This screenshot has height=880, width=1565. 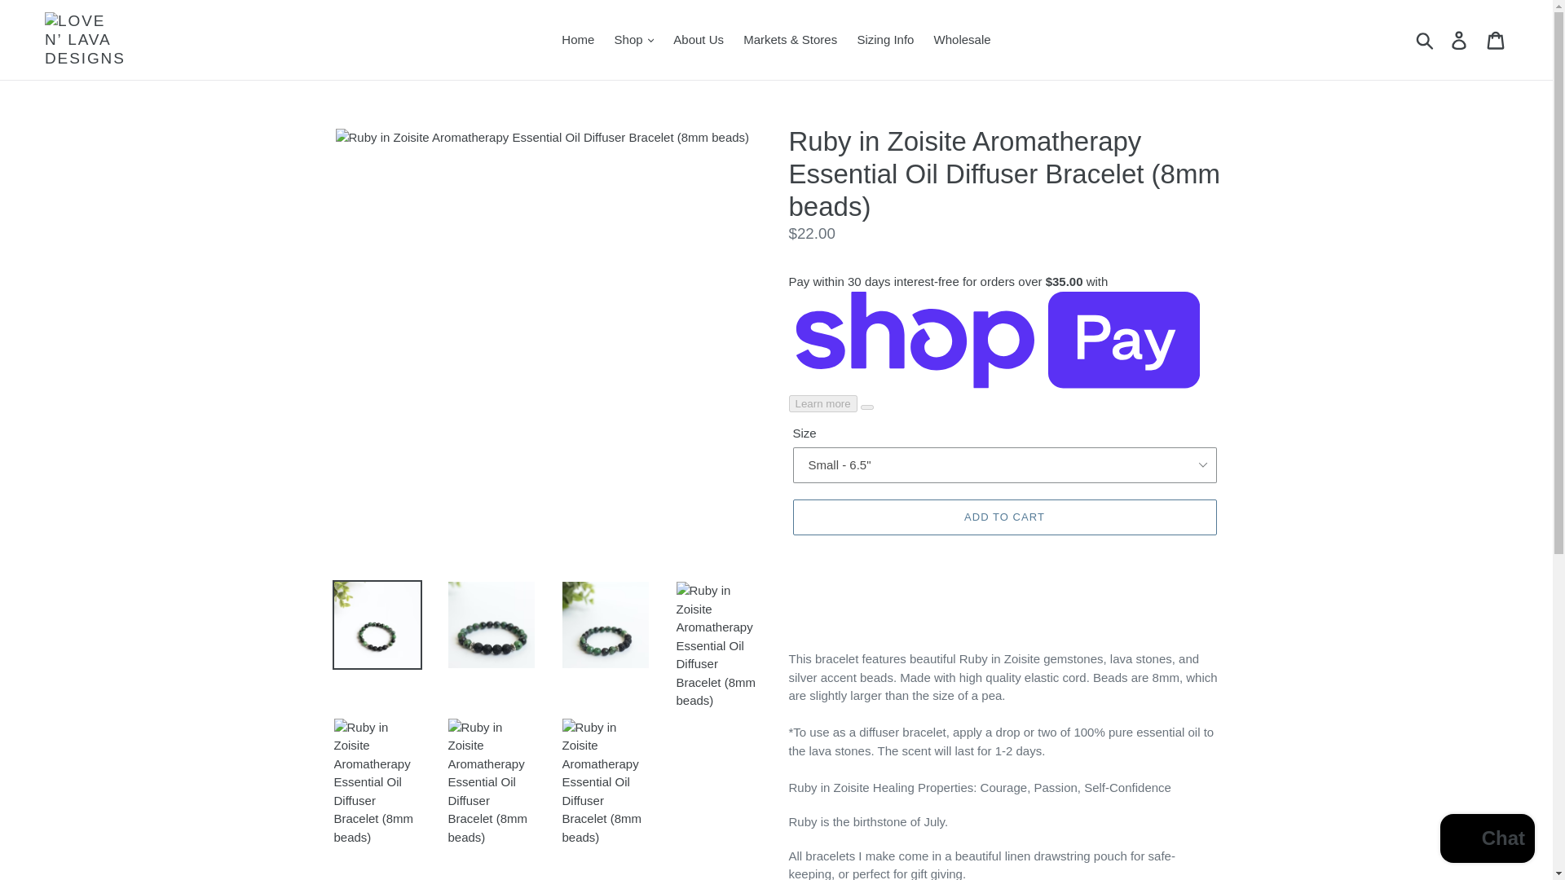 What do you see at coordinates (578, 39) in the screenshot?
I see `Home` at bounding box center [578, 39].